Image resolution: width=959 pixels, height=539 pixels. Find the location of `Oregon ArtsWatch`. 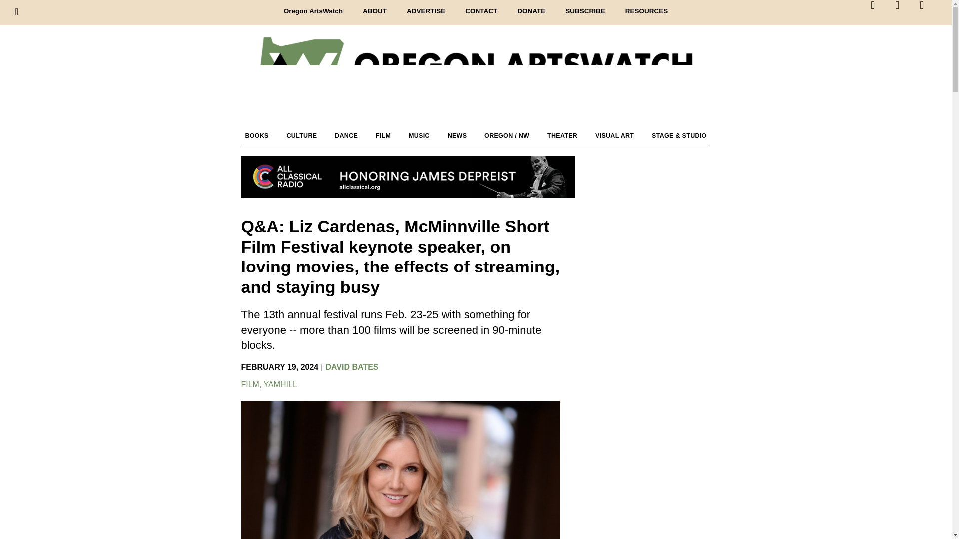

Oregon ArtsWatch is located at coordinates (476, 80).